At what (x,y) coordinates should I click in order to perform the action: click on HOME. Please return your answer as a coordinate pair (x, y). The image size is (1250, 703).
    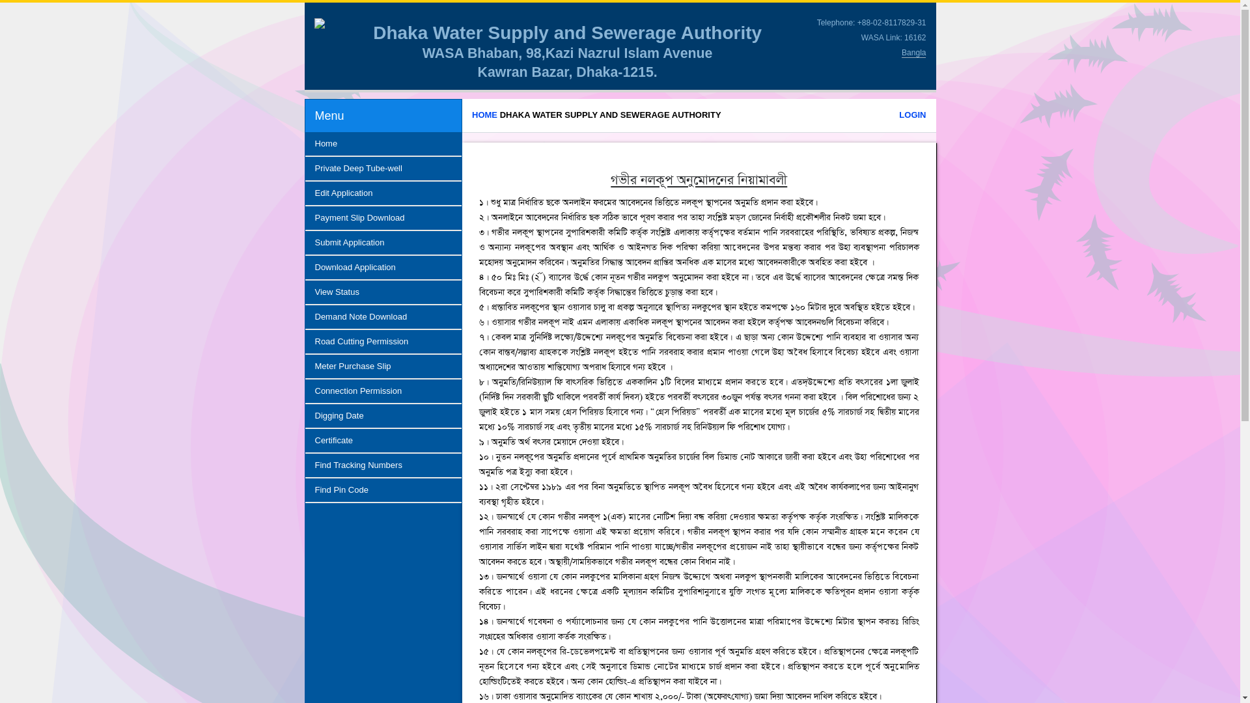
    Looking at the image, I should click on (484, 115).